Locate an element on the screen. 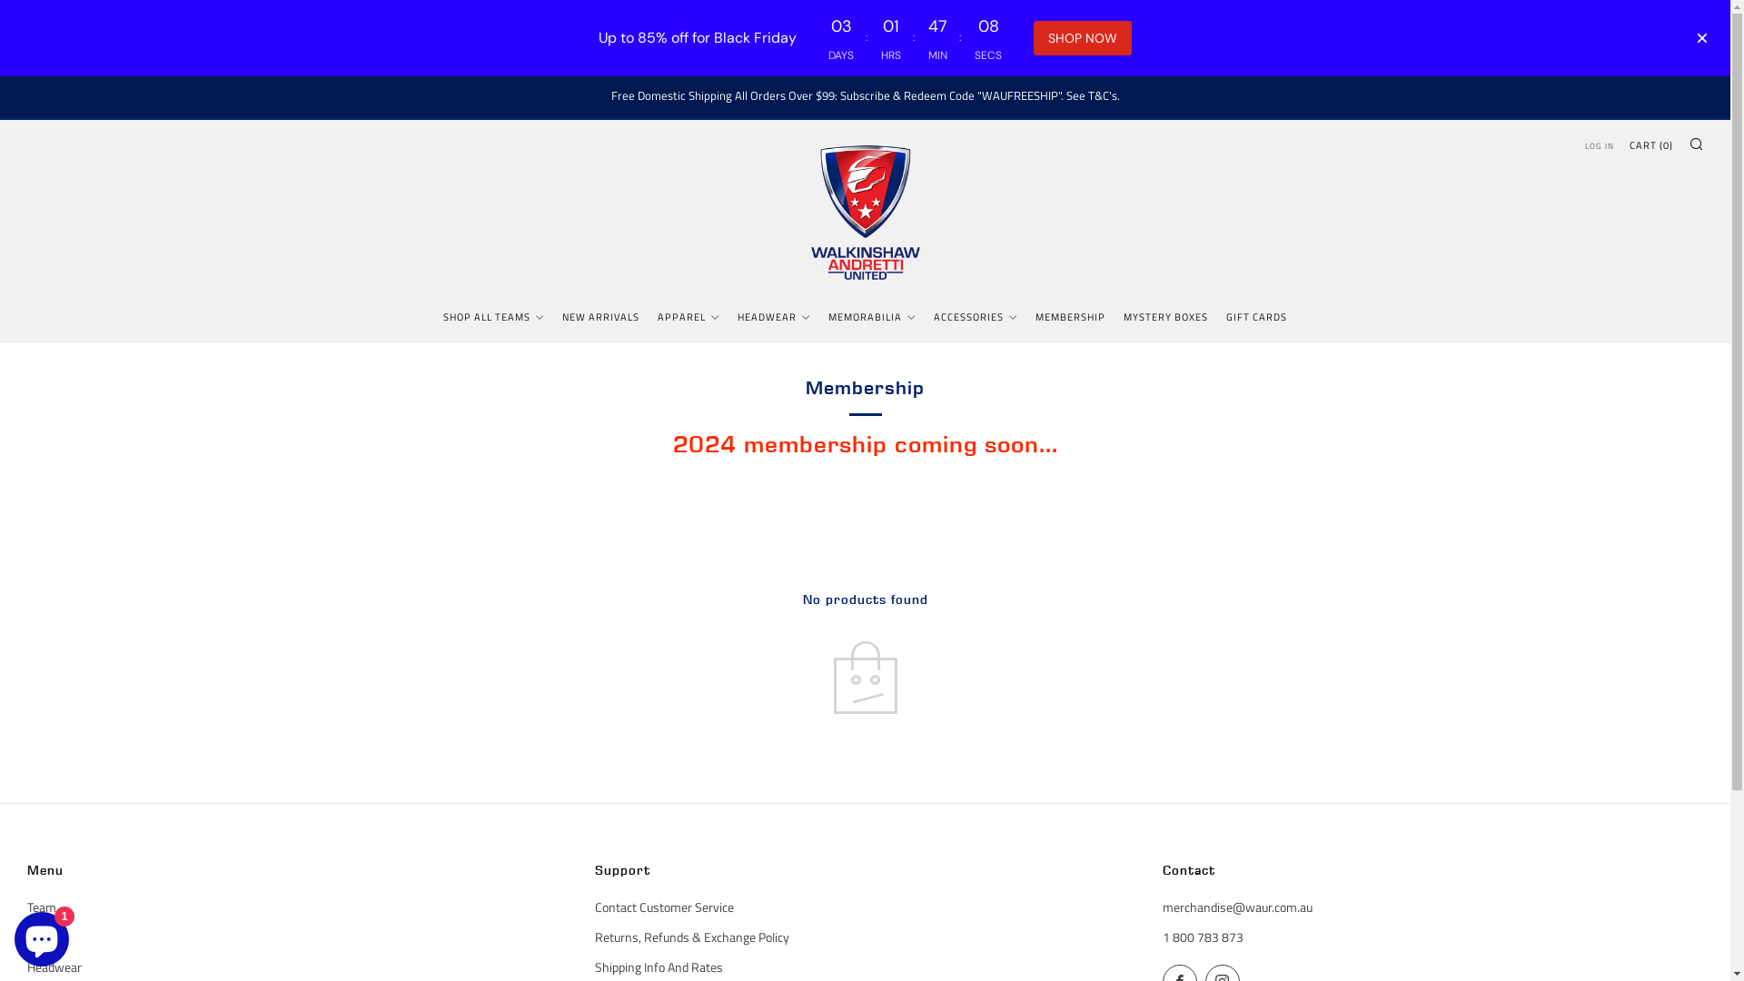 The height and width of the screenshot is (981, 1744). Contact Customer Service is located at coordinates (665, 907).